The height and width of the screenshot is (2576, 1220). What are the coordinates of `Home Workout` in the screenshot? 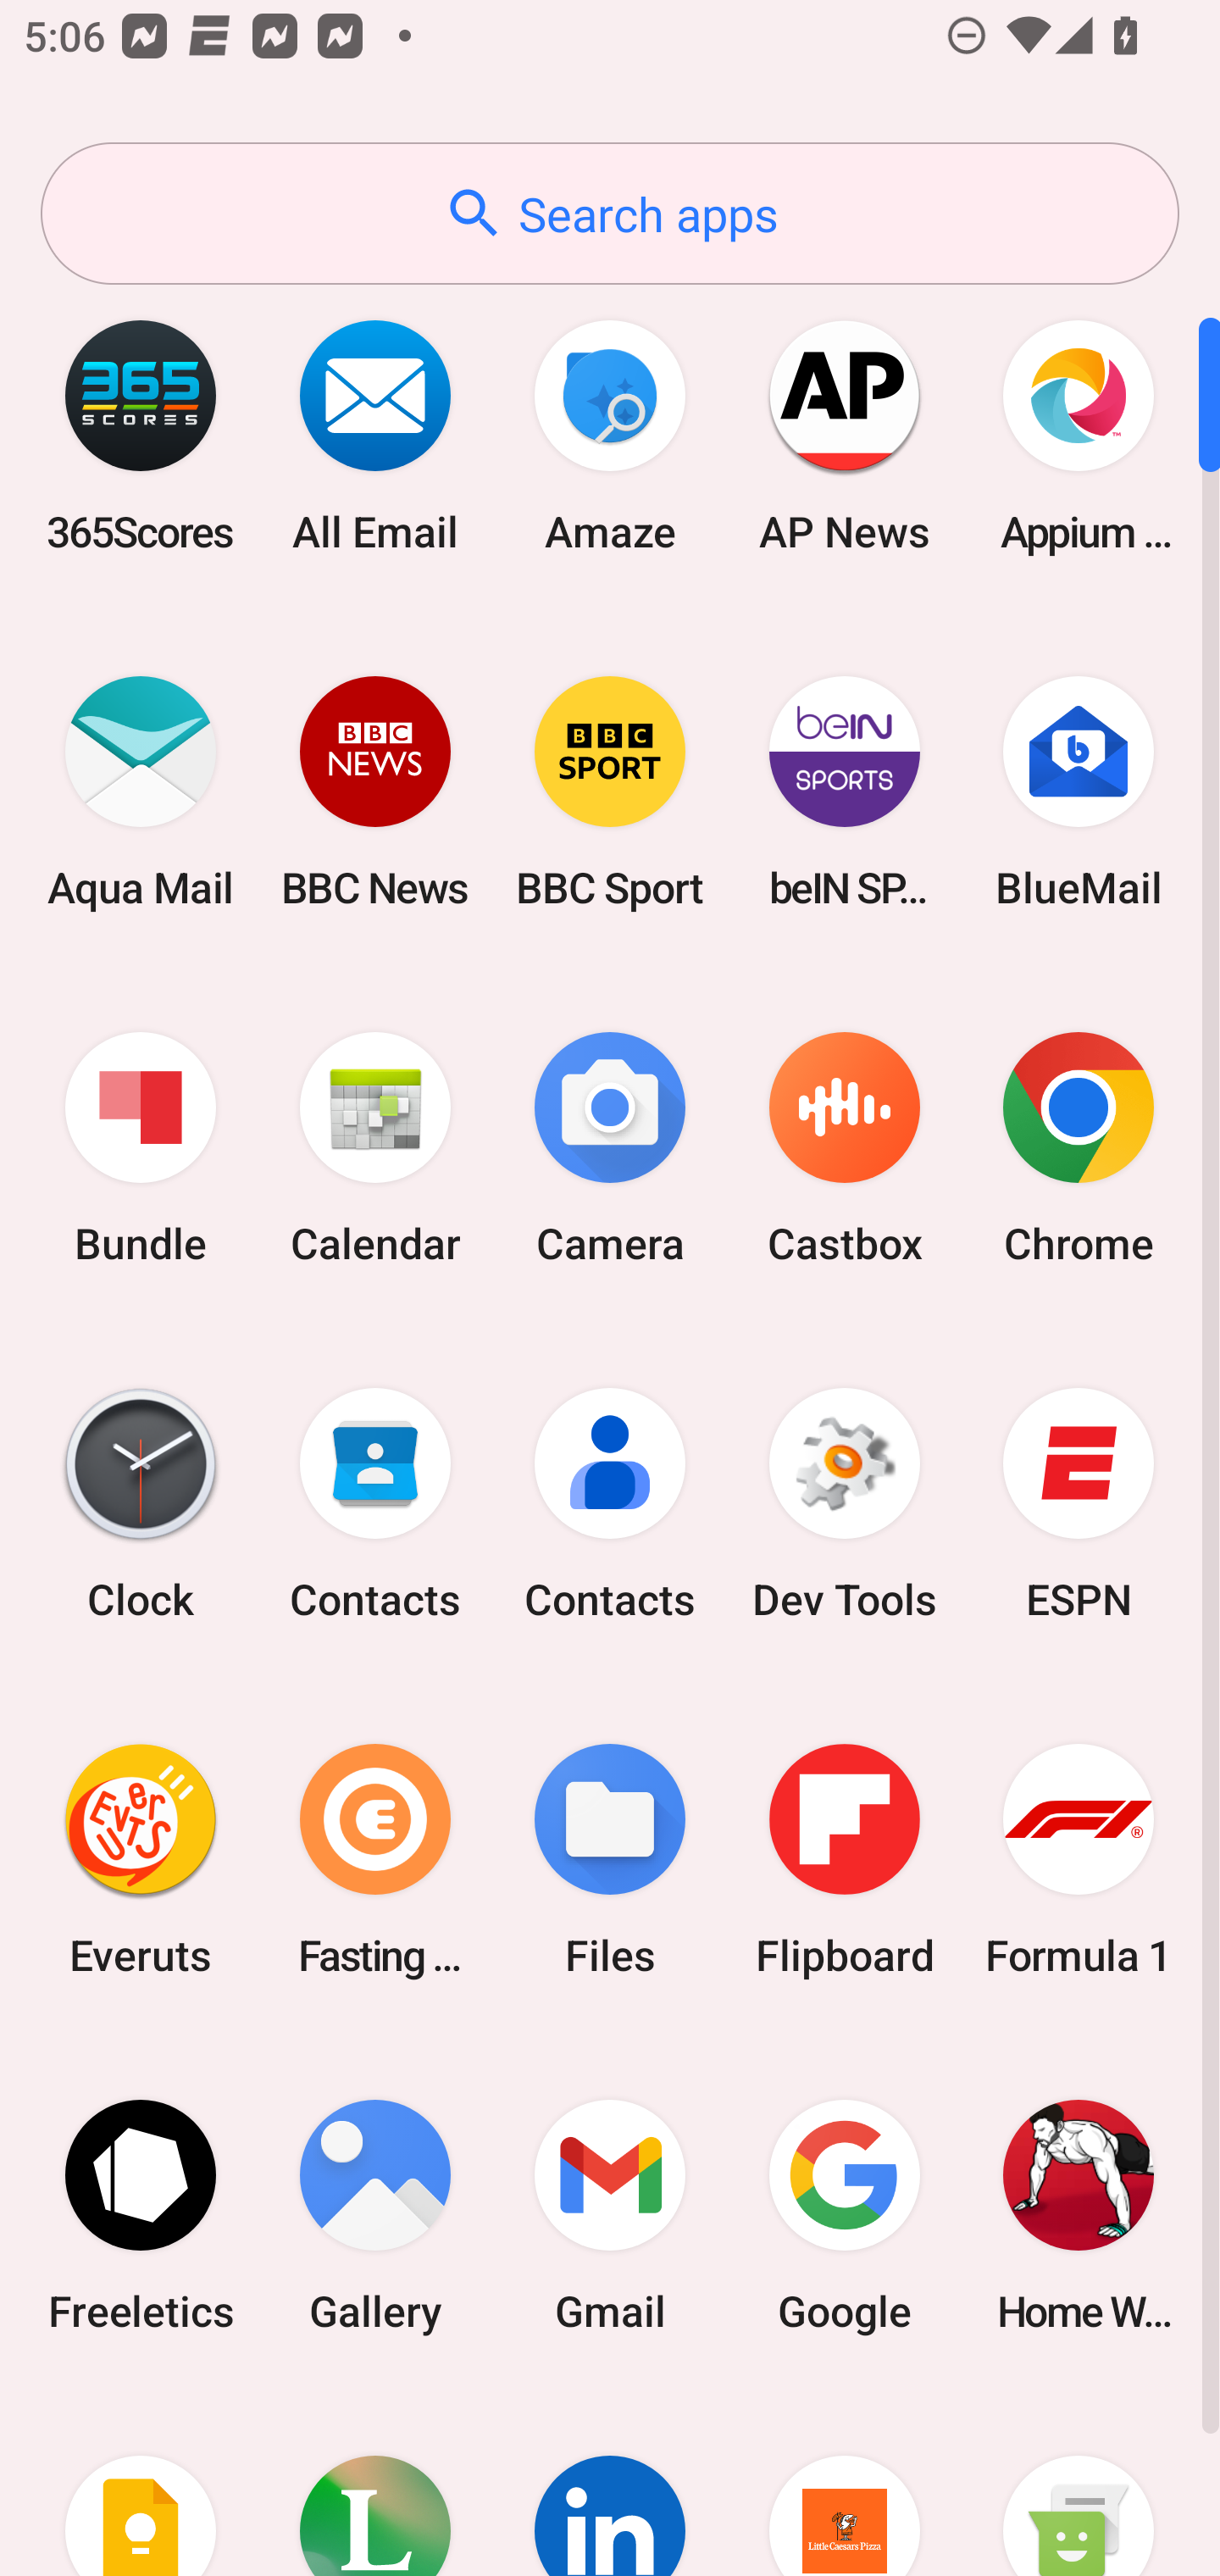 It's located at (1079, 2215).